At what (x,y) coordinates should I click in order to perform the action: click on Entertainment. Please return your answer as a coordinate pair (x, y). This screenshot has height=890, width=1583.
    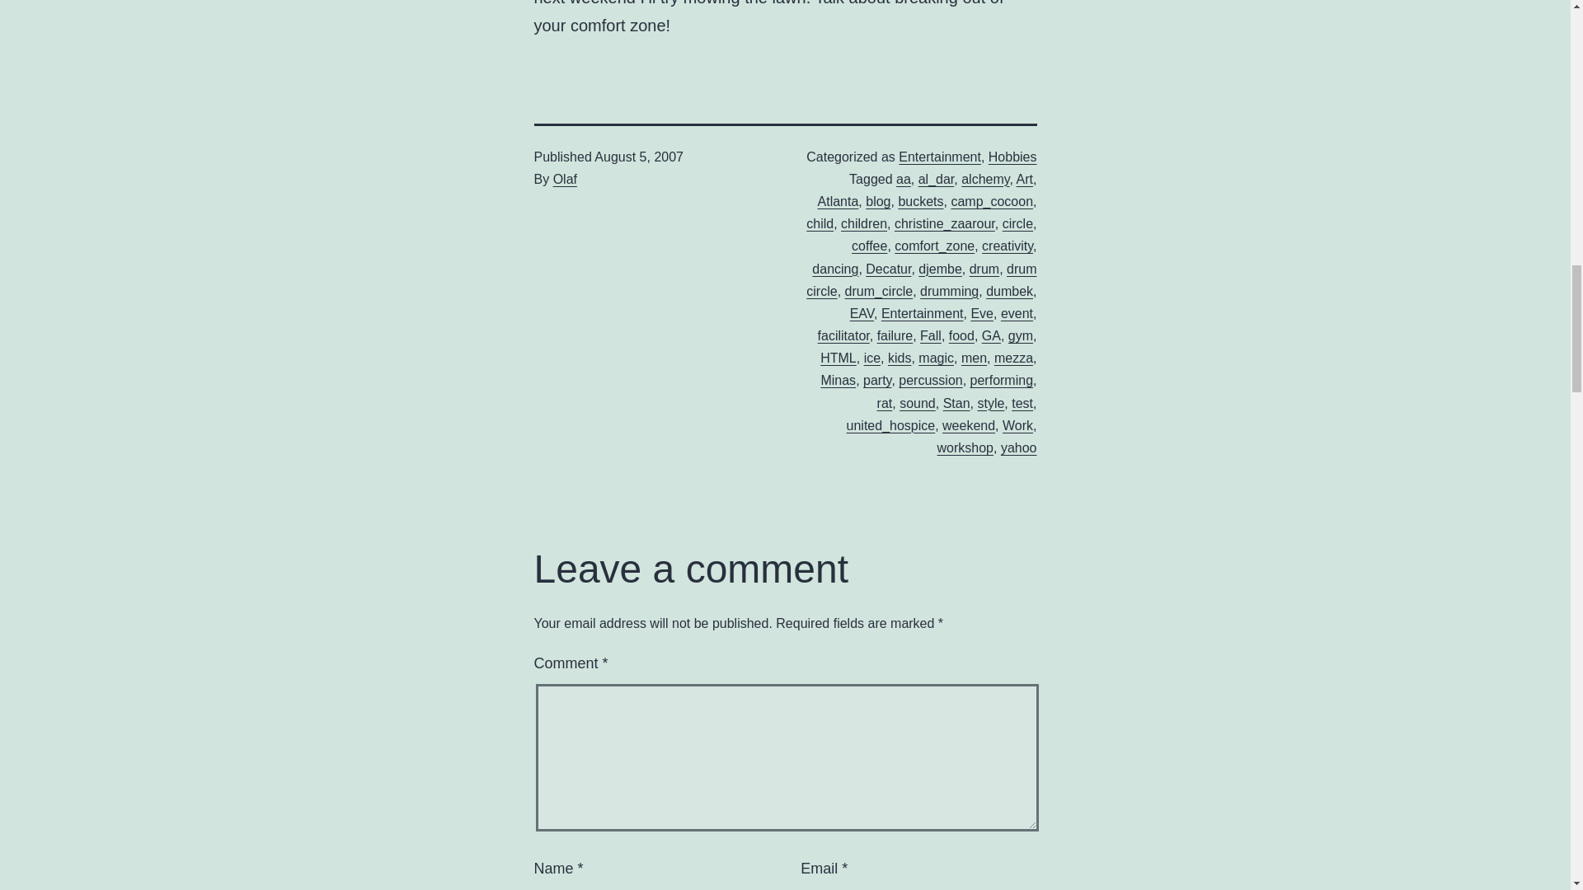
    Looking at the image, I should click on (923, 313).